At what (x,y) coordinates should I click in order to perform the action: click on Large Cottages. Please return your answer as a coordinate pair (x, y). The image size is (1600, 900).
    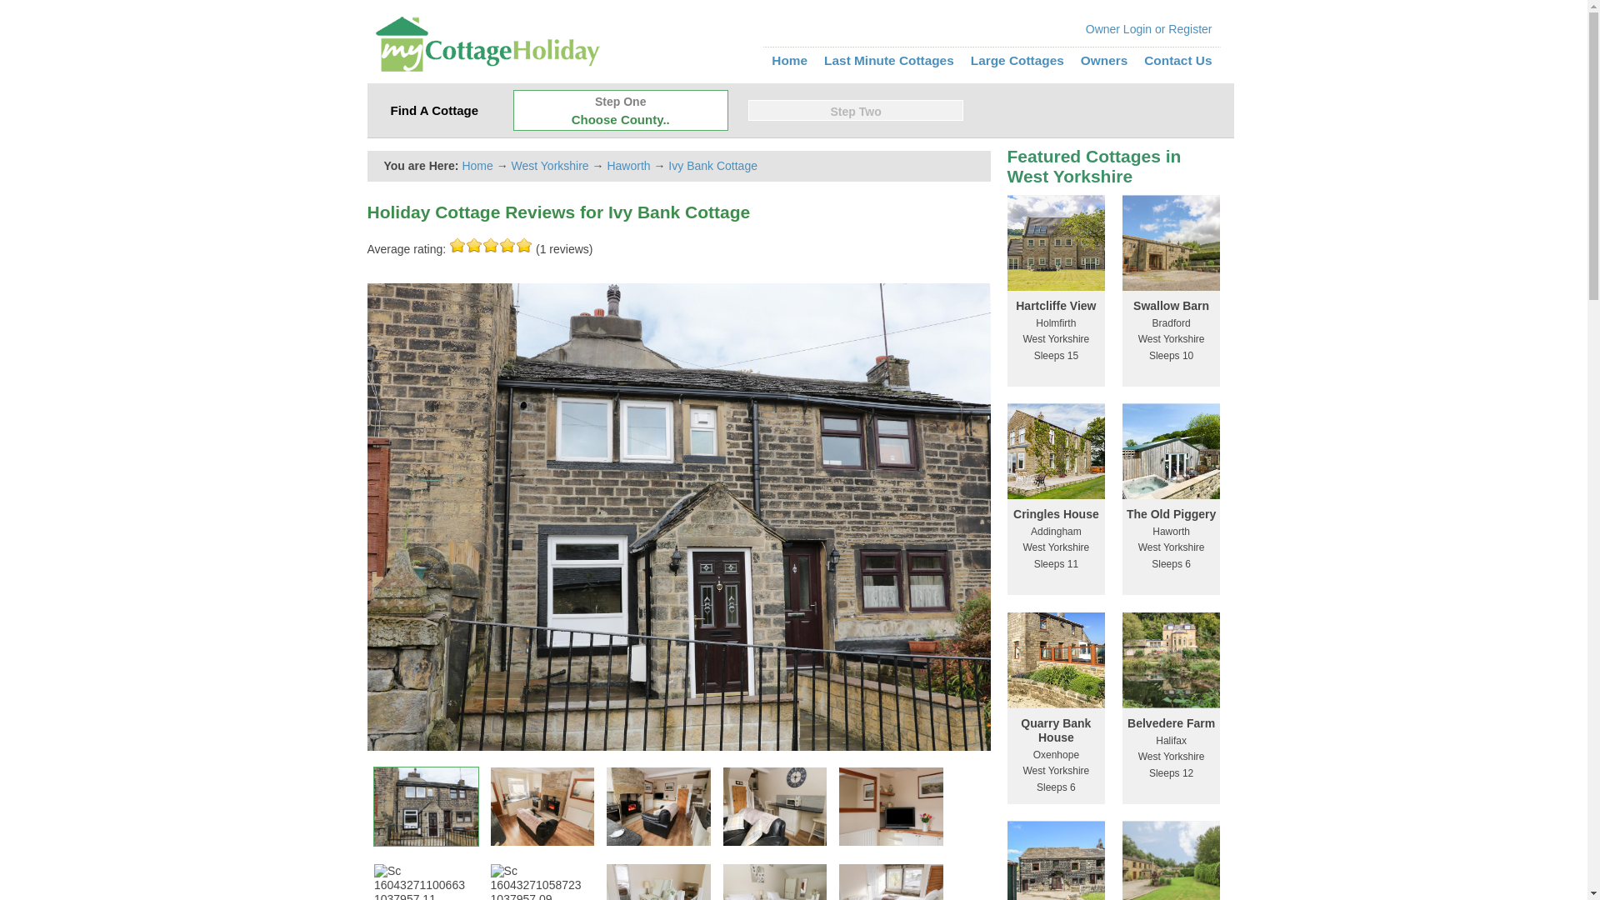
    Looking at the image, I should click on (1017, 60).